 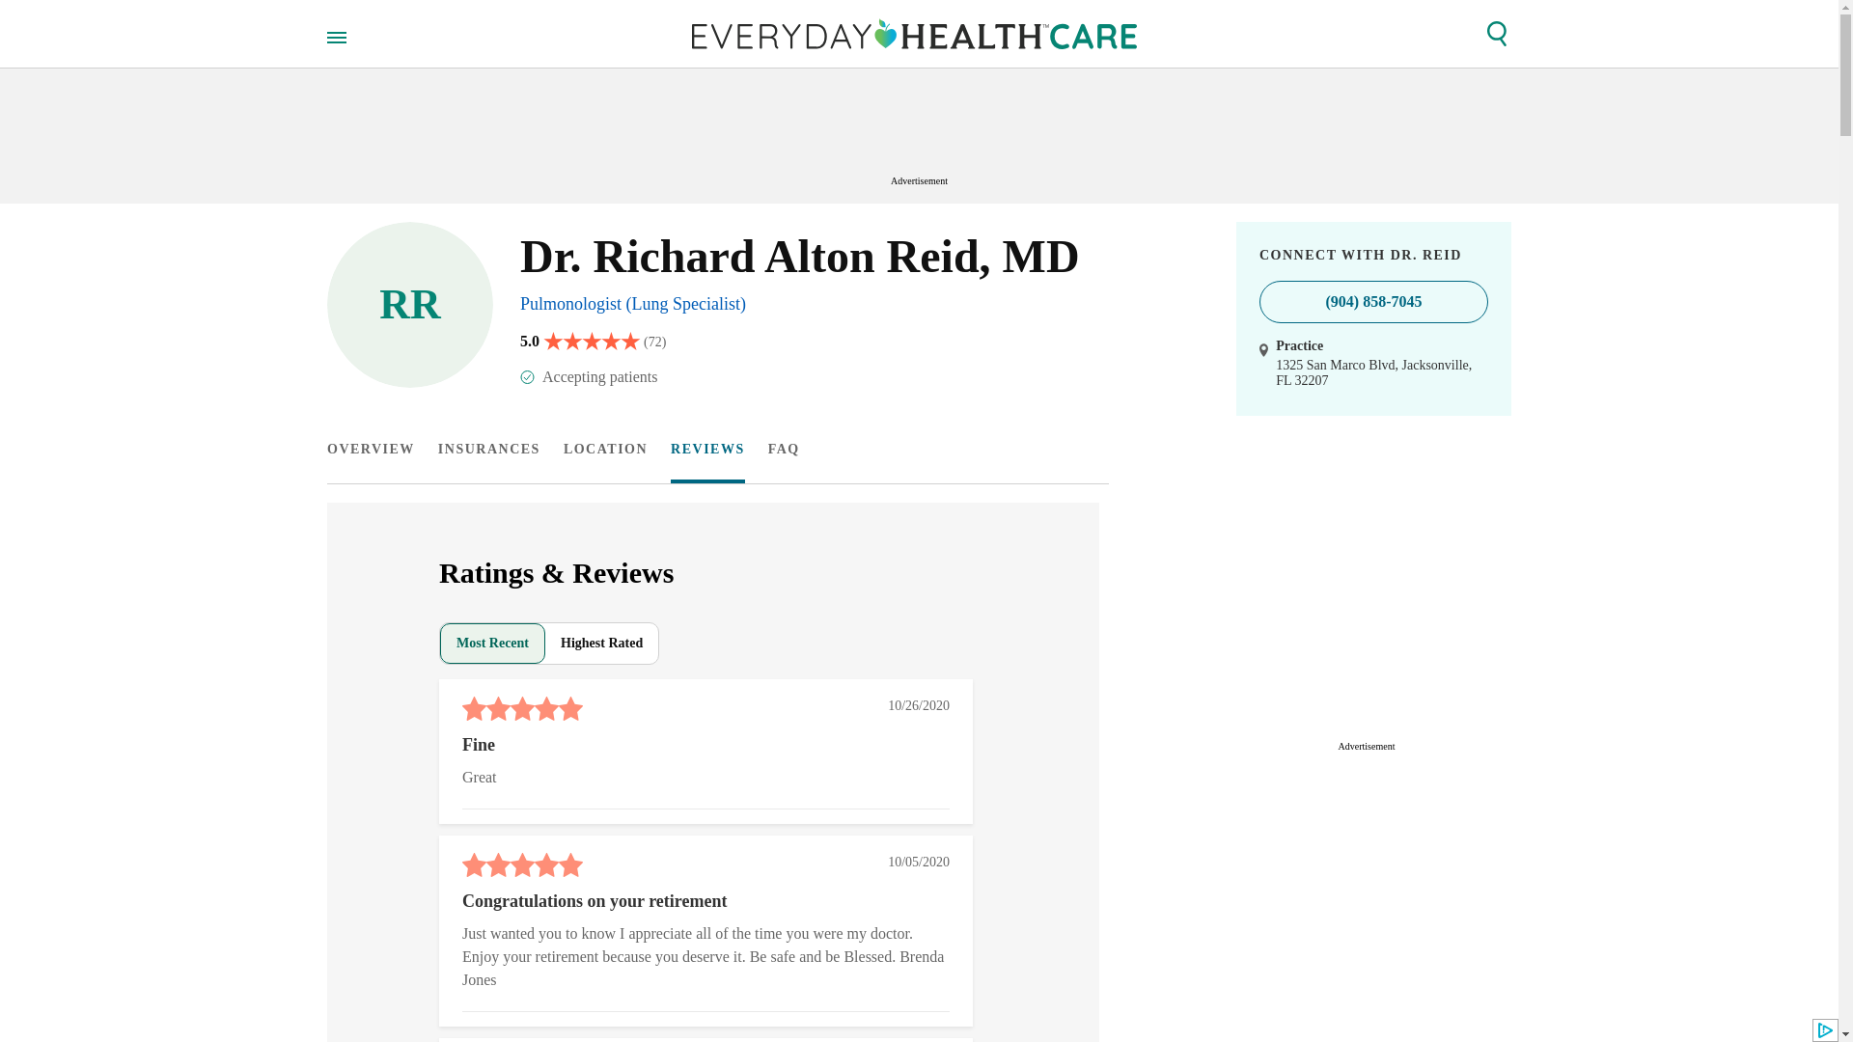 I want to click on INSURANCES, so click(x=488, y=450).